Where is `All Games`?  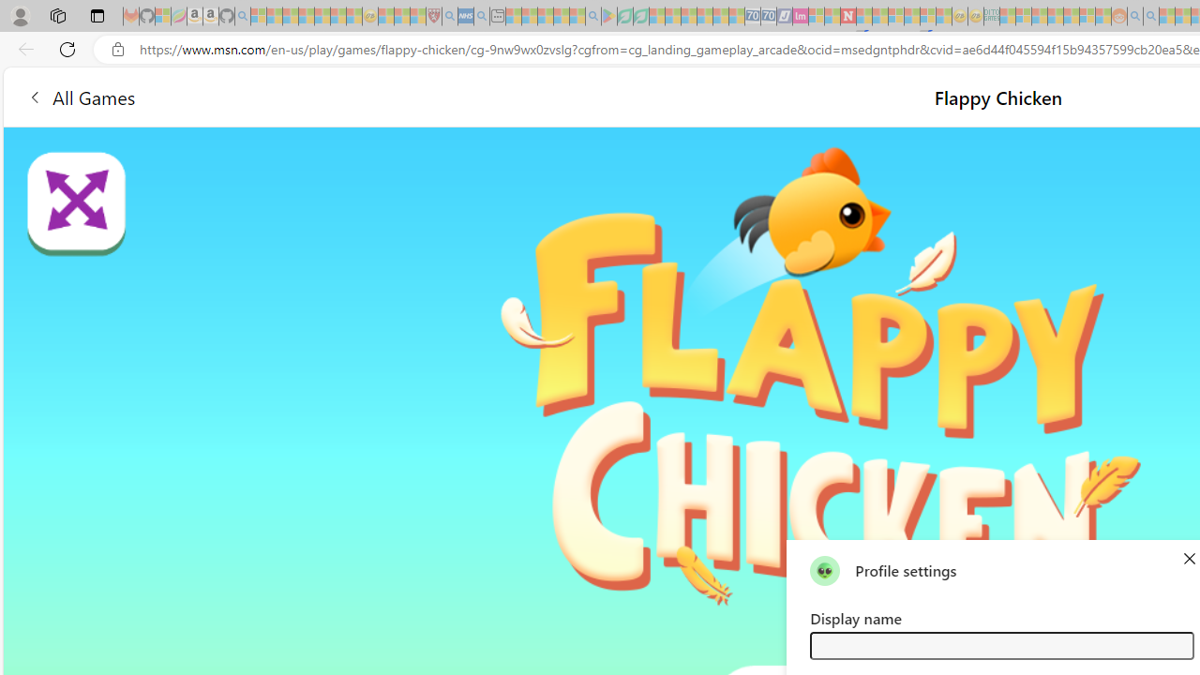 All Games is located at coordinates (351, 96).